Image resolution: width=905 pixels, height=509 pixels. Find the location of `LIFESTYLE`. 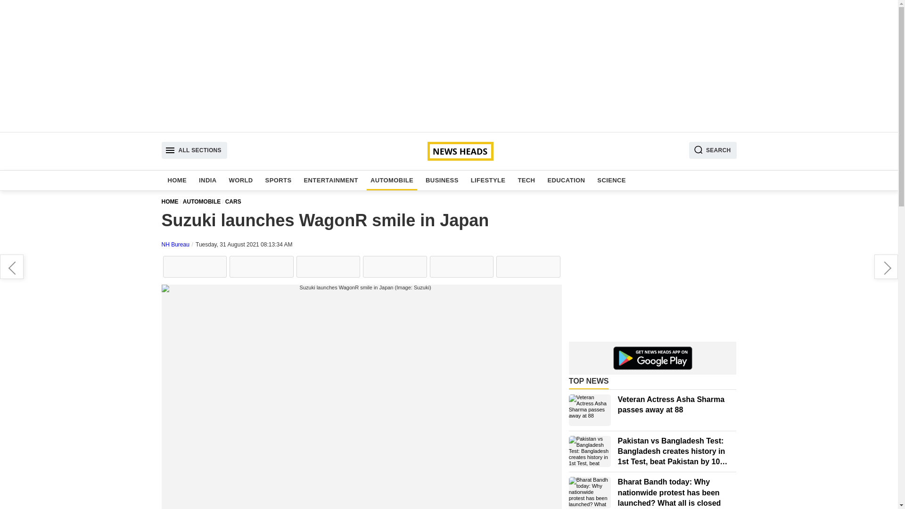

LIFESTYLE is located at coordinates (488, 180).